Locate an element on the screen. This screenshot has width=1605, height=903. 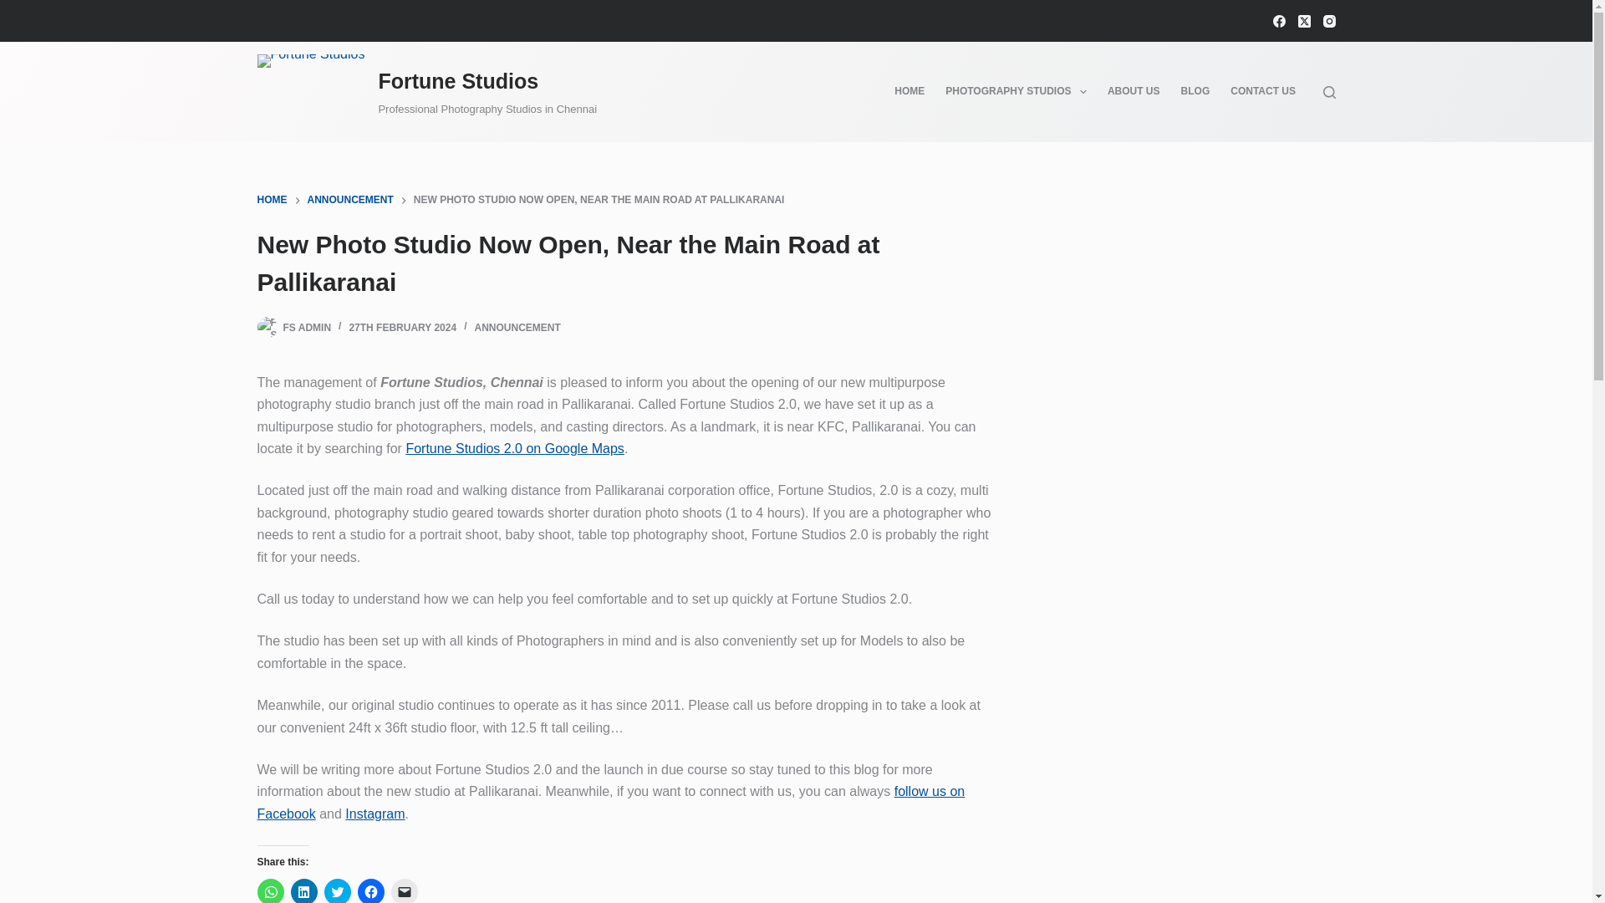
Posts by FS Admin is located at coordinates (306, 327).